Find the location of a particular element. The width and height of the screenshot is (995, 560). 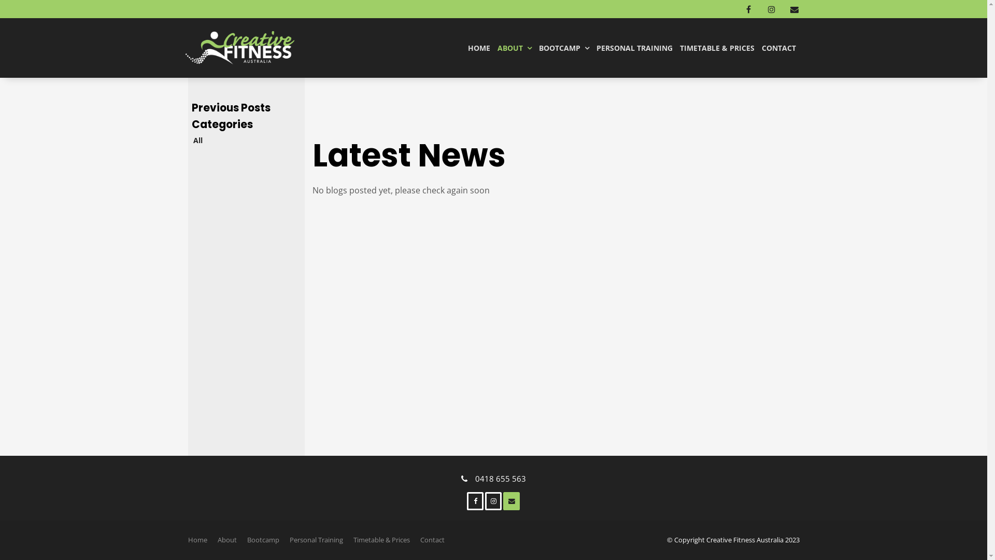

Timetable & Prices is located at coordinates (381, 540).